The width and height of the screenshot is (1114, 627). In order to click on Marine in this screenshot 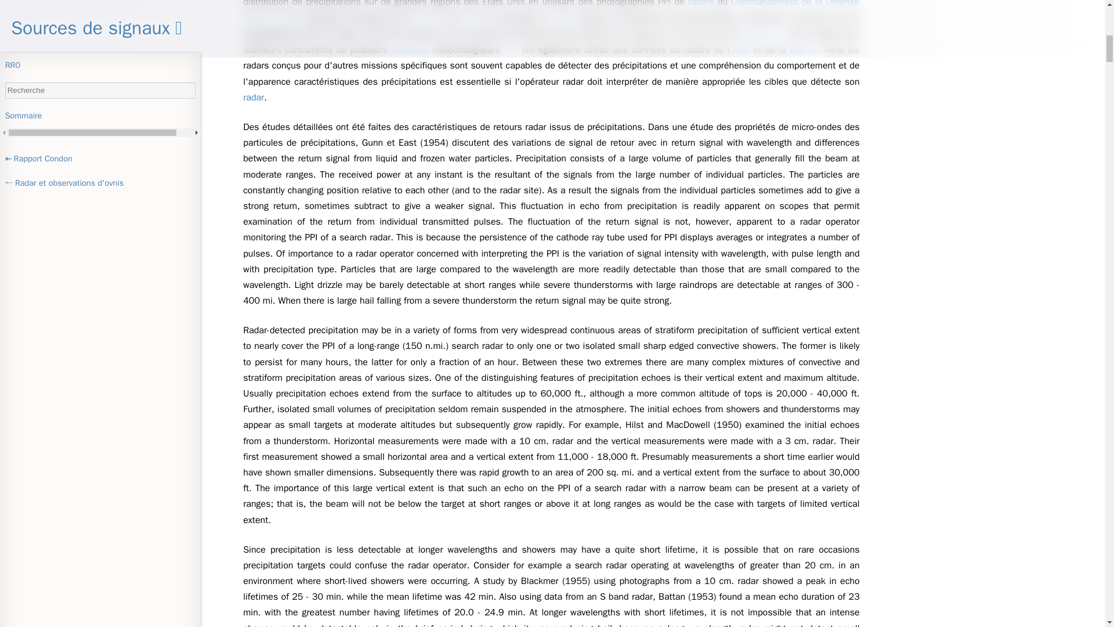, I will do `click(804, 50)`.